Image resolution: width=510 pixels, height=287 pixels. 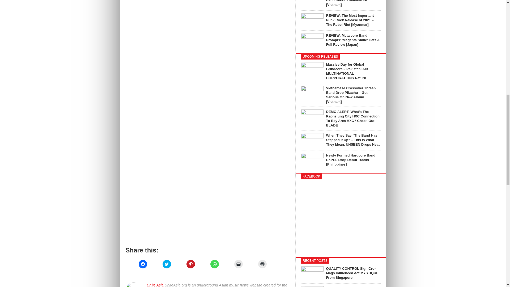 I want to click on Posts by Unite Asia, so click(x=155, y=285).